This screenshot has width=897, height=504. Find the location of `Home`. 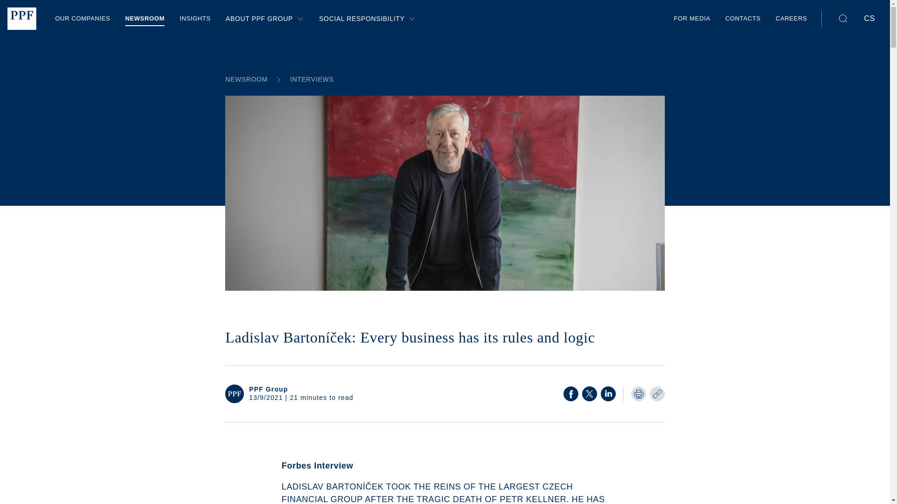

Home is located at coordinates (21, 19).